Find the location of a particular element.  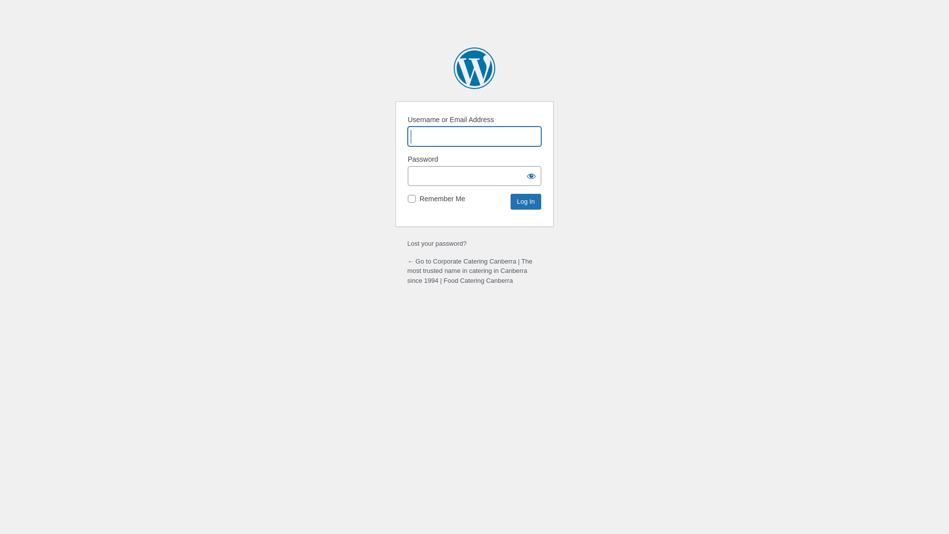

Log In is located at coordinates (526, 202).